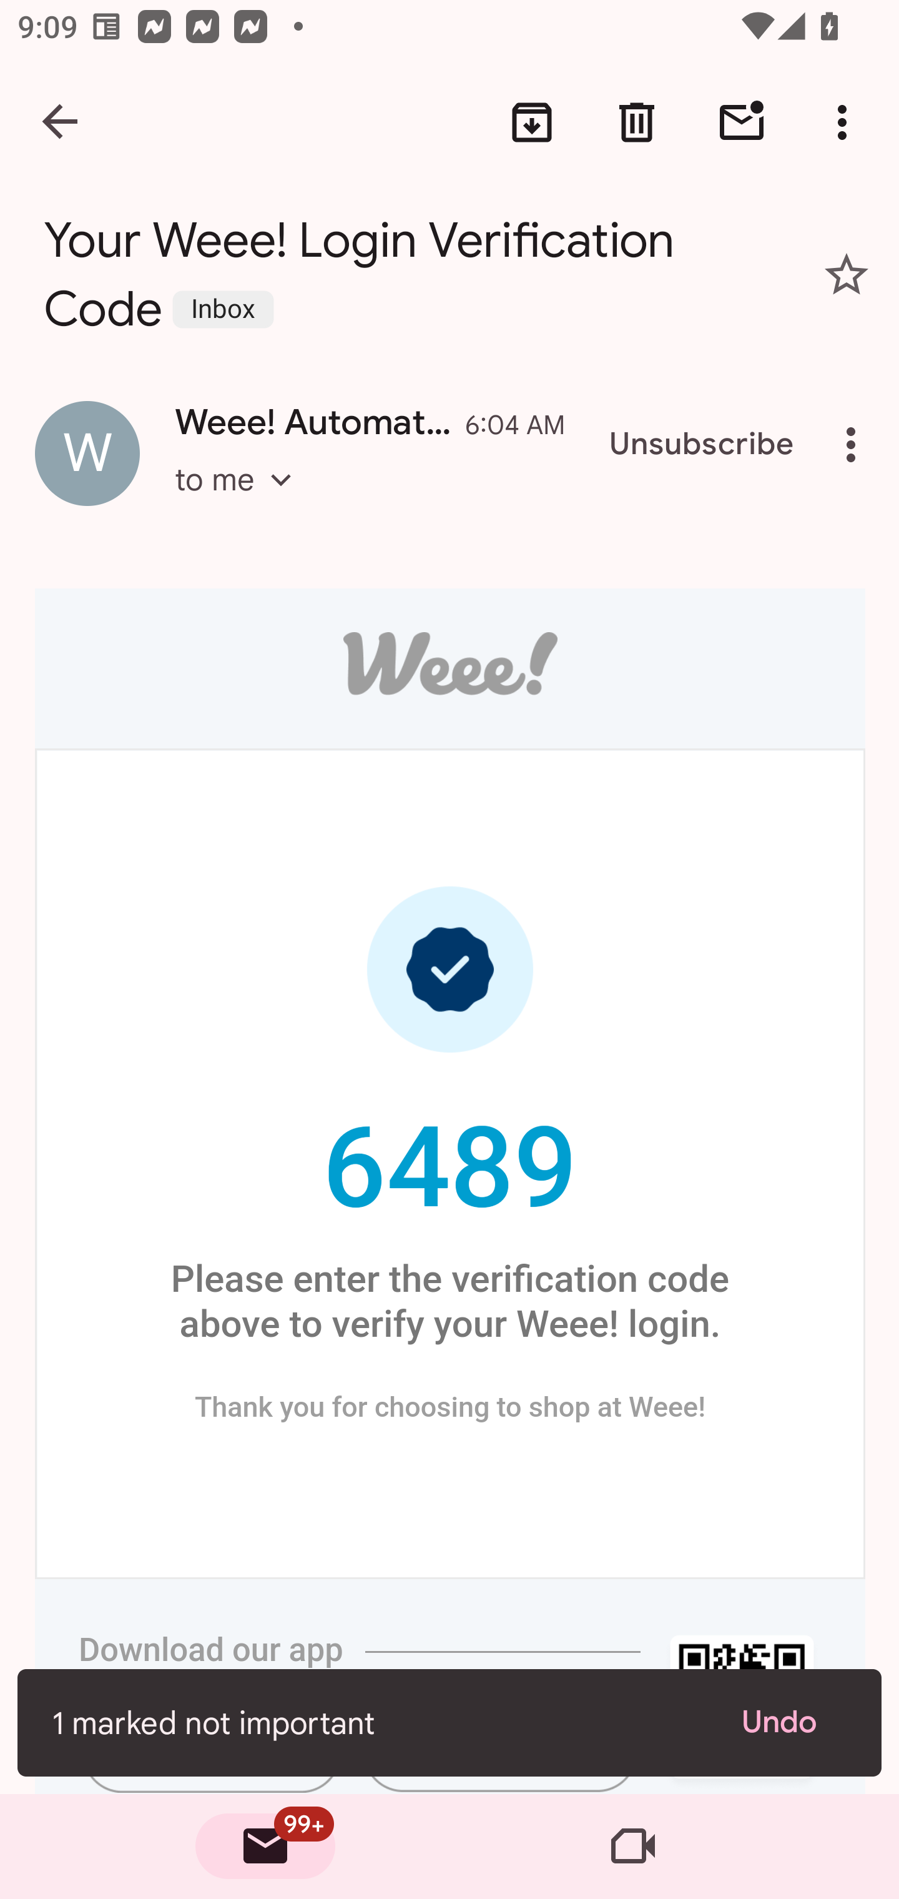  What do you see at coordinates (702, 445) in the screenshot?
I see `Unsubscribe` at bounding box center [702, 445].